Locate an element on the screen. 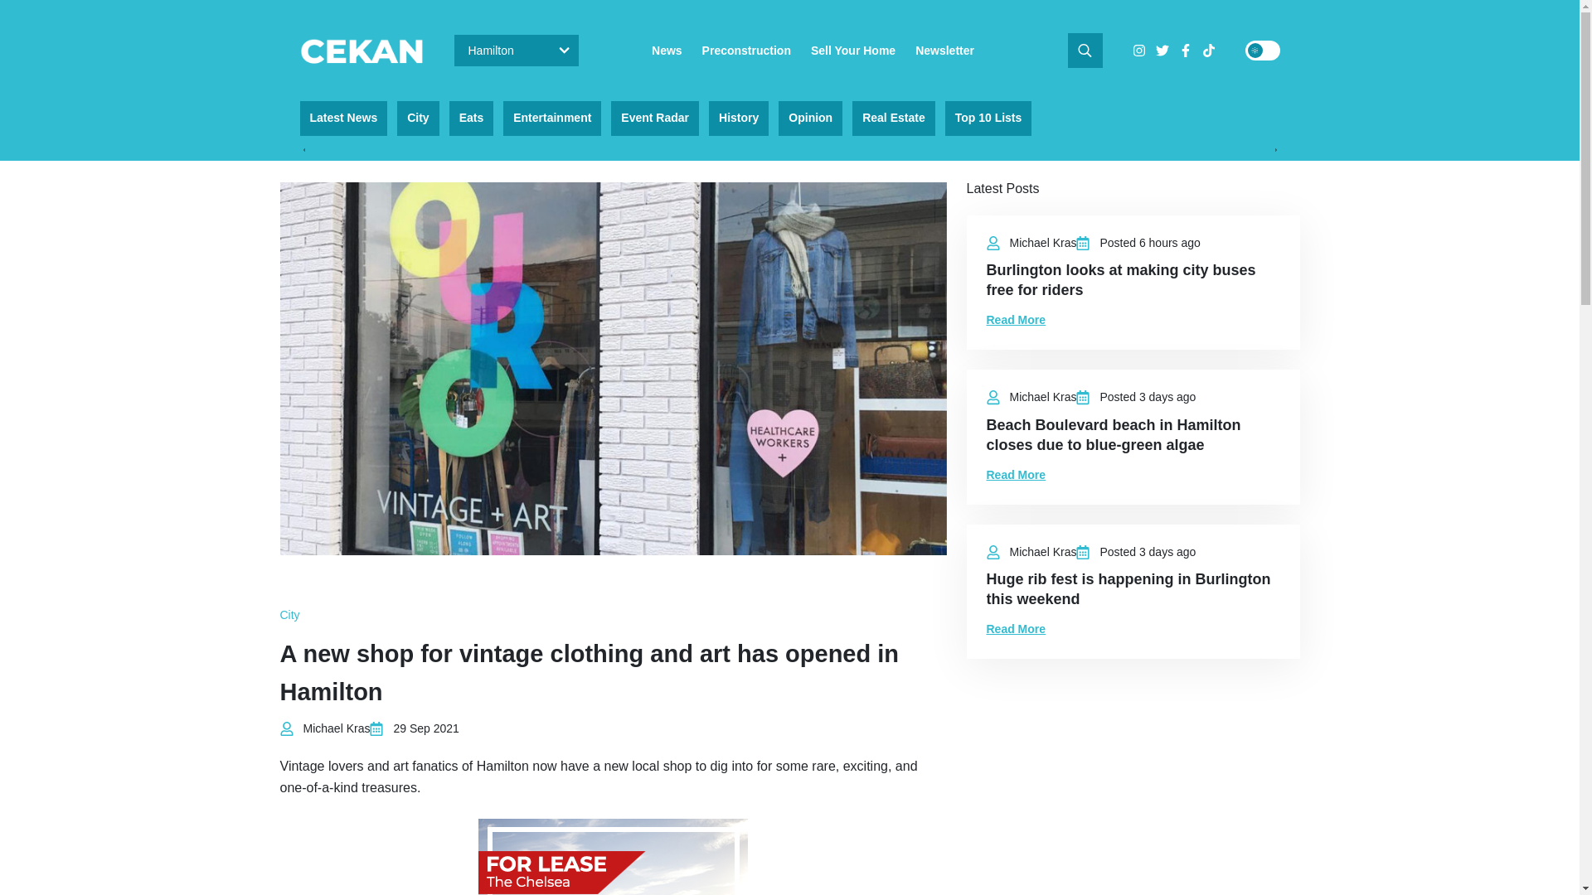 This screenshot has height=895, width=1592. Eats is located at coordinates (471, 118).